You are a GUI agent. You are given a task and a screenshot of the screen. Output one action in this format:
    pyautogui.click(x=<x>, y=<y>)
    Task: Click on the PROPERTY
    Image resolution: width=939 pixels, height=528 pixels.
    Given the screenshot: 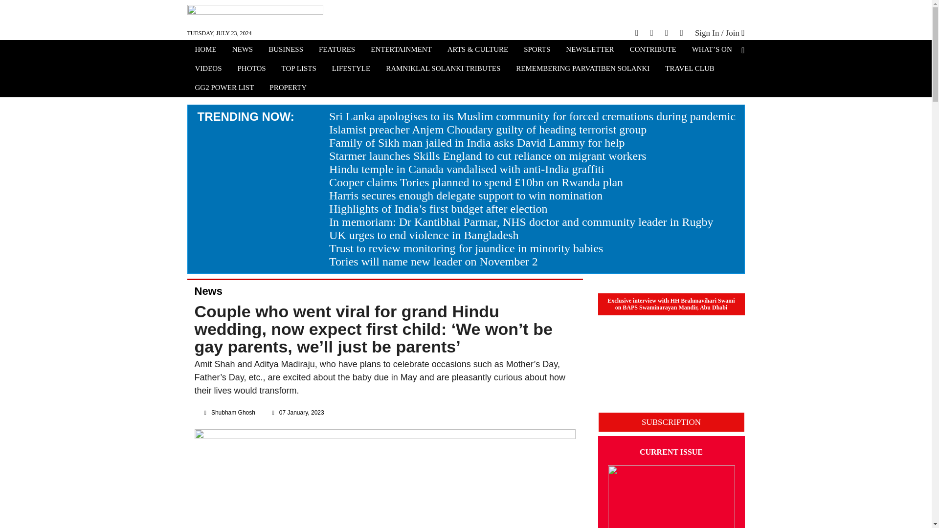 What is the action you would take?
    pyautogui.click(x=288, y=88)
    